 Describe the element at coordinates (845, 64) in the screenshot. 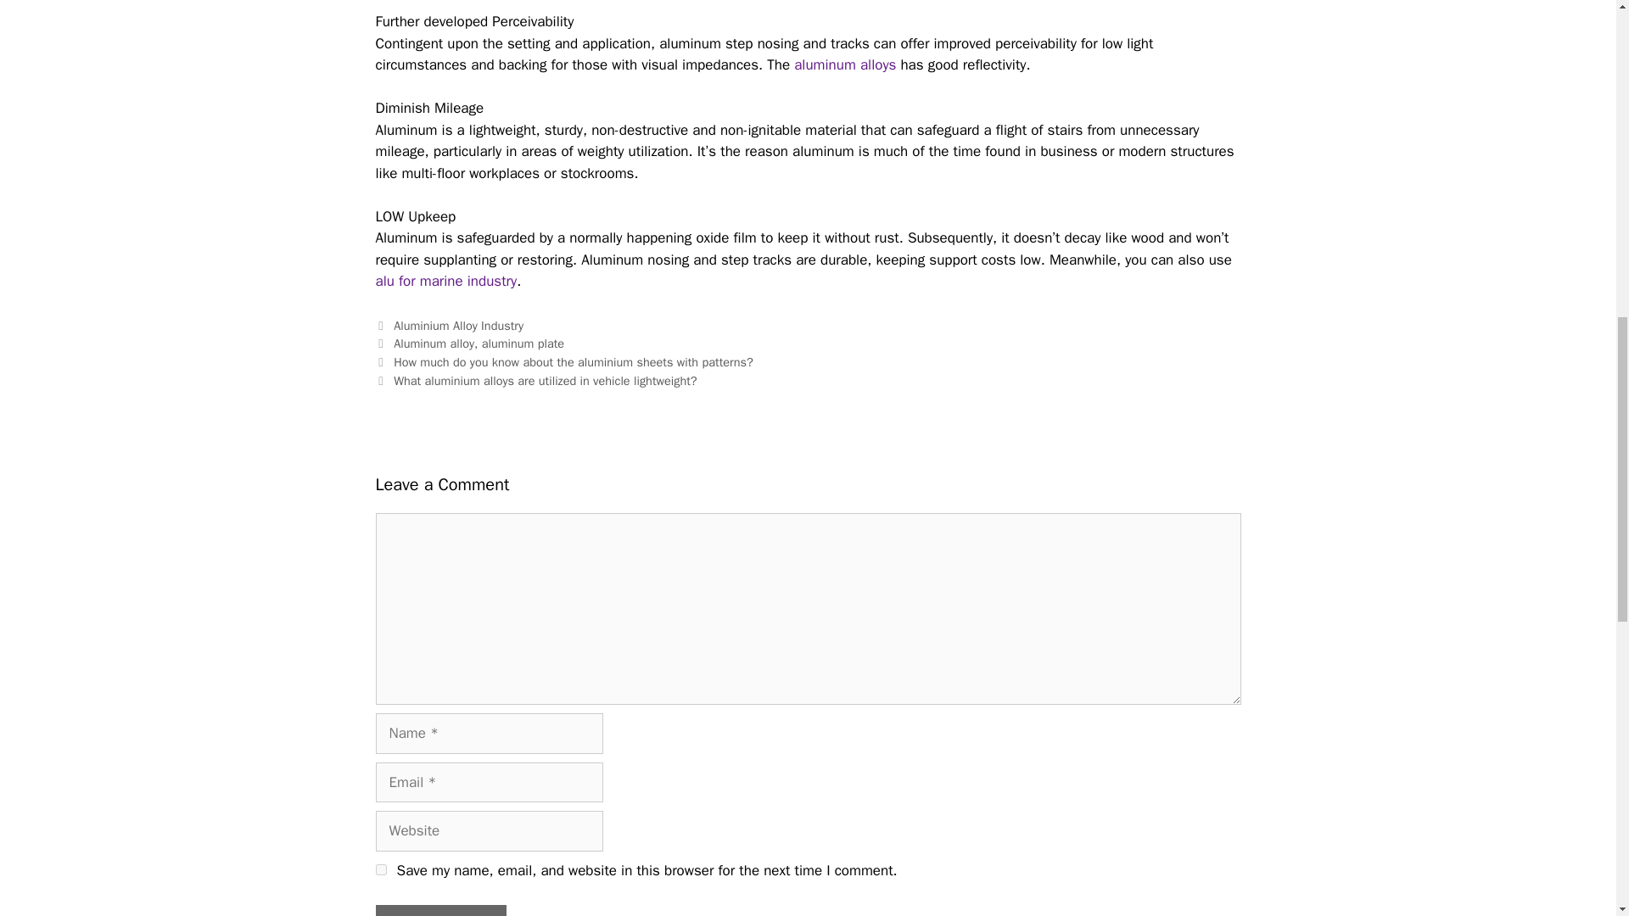

I see `aluminum alloys` at that location.